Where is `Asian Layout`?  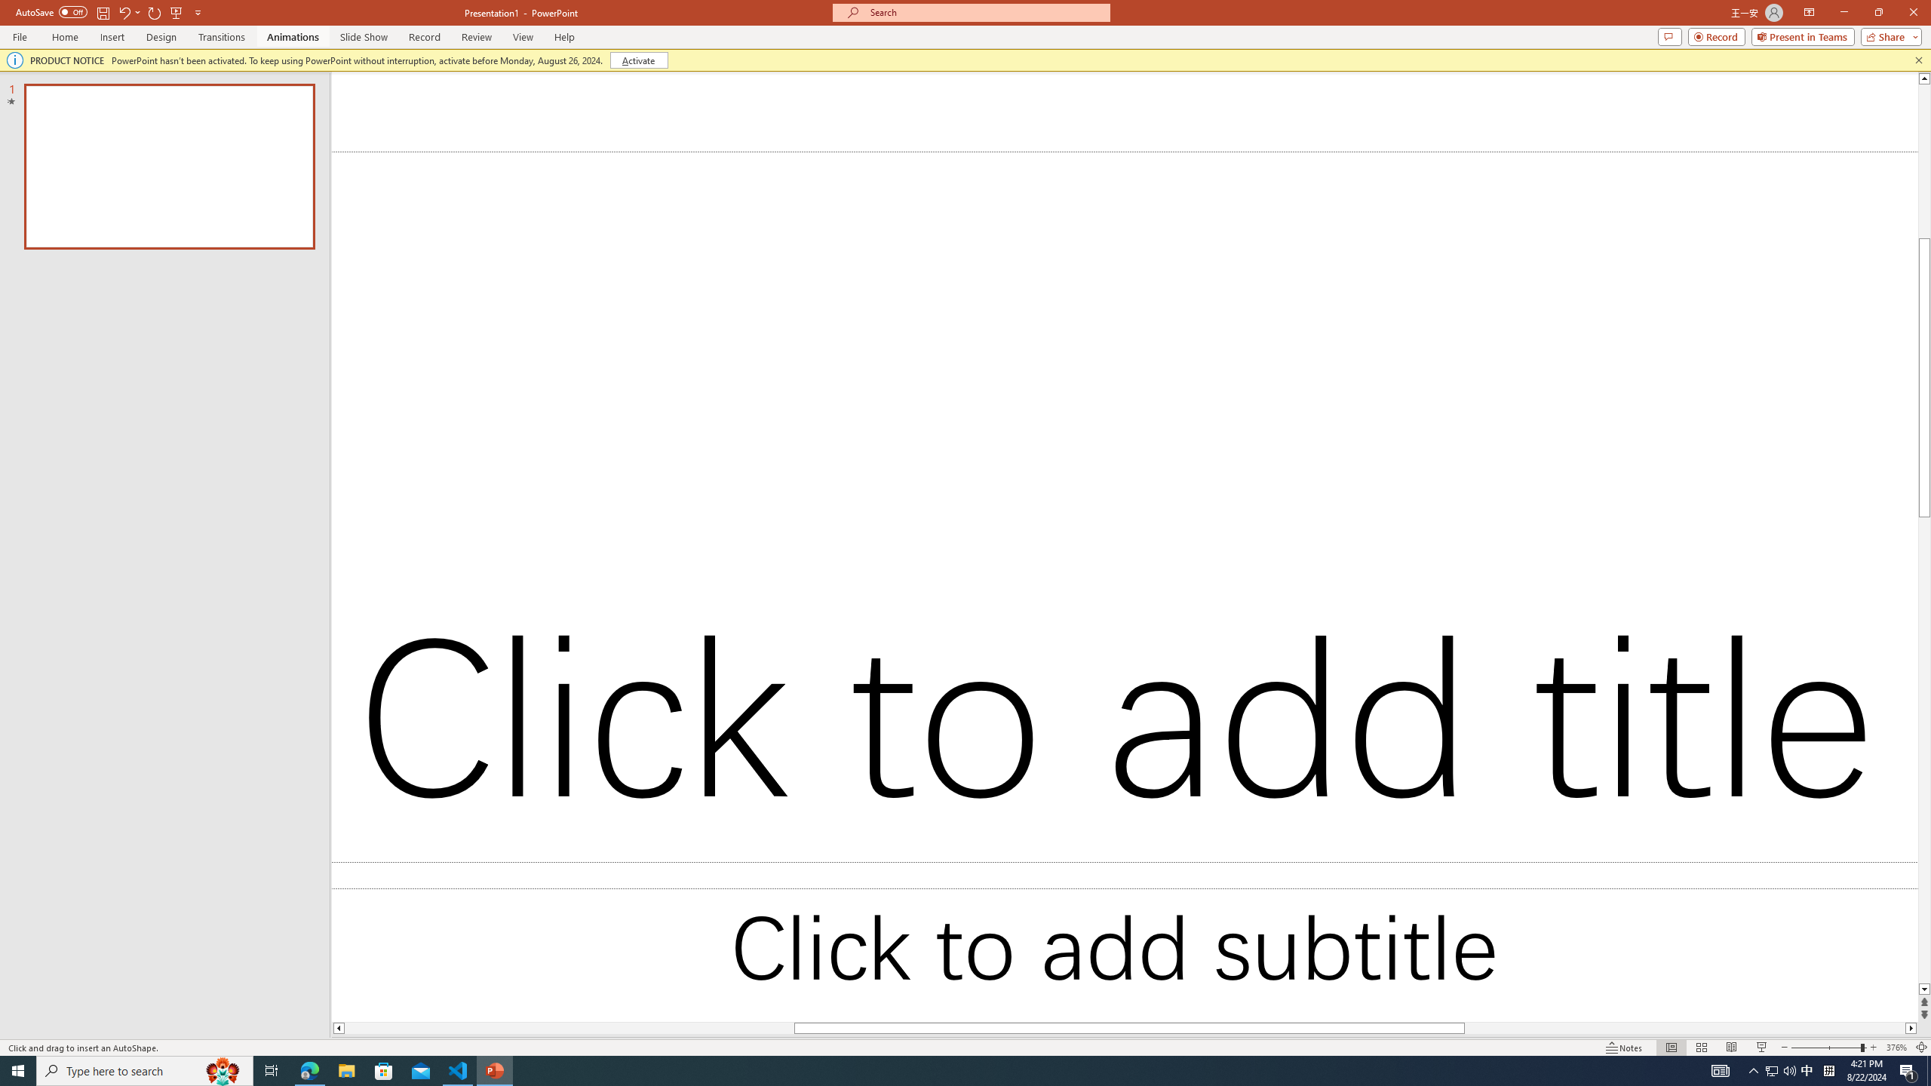 Asian Layout is located at coordinates (754, 103).